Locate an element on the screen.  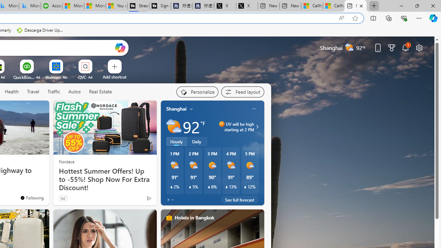
Daily is located at coordinates (197, 142).